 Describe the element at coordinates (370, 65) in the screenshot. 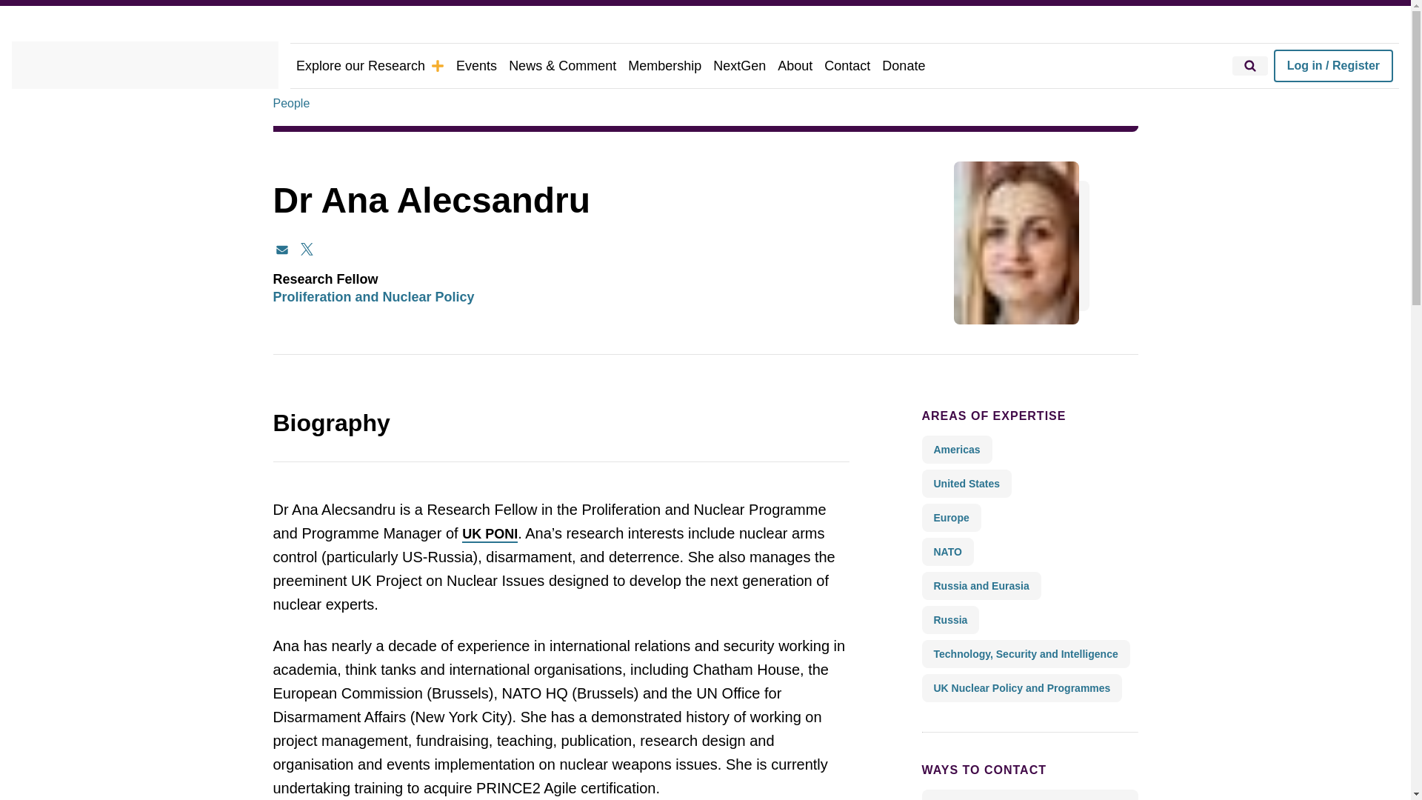

I see `Explore our Research` at that location.